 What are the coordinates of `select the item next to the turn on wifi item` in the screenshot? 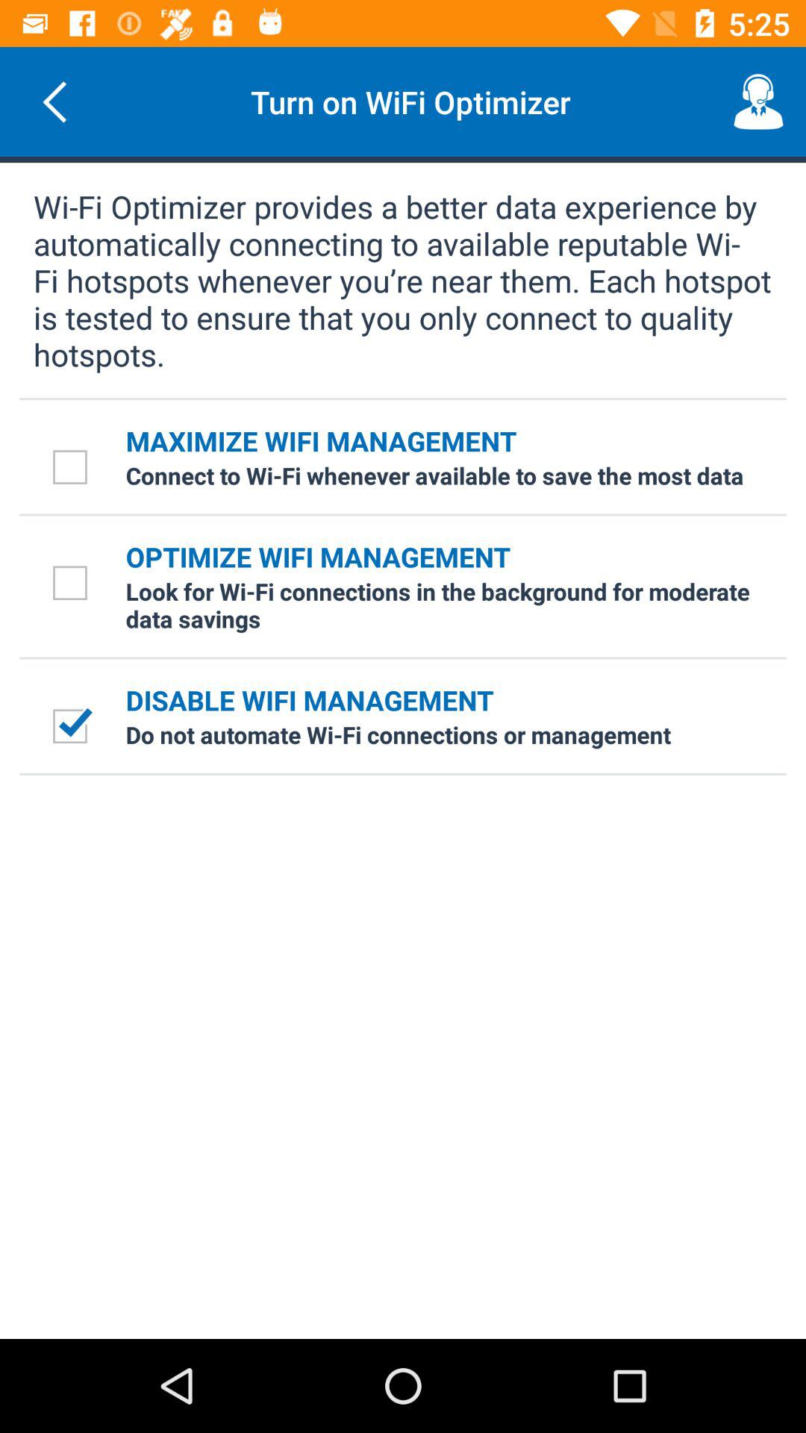 It's located at (758, 102).